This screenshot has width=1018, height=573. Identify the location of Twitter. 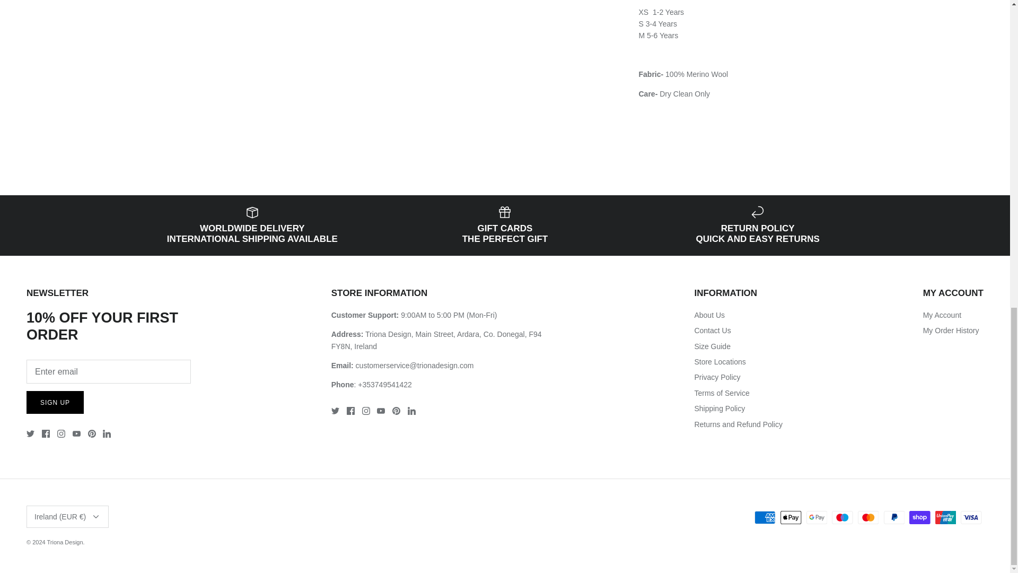
(30, 434).